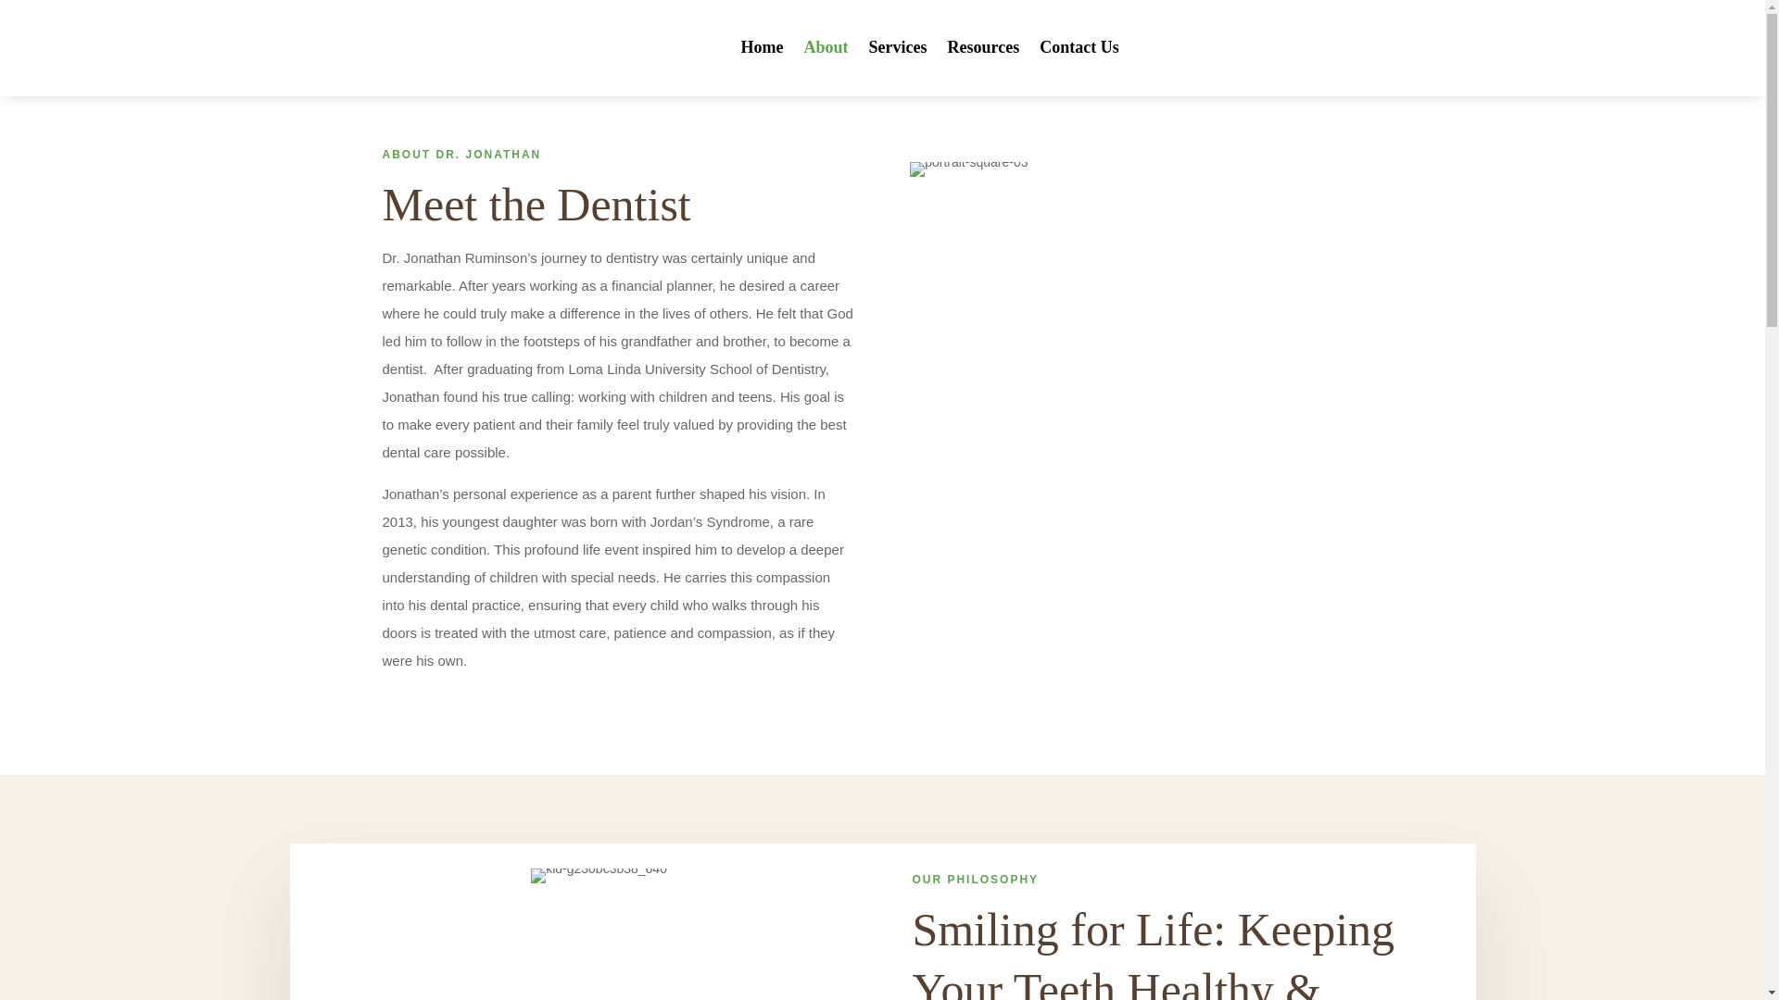 The image size is (1779, 1000). I want to click on Contact Us, so click(1079, 47).